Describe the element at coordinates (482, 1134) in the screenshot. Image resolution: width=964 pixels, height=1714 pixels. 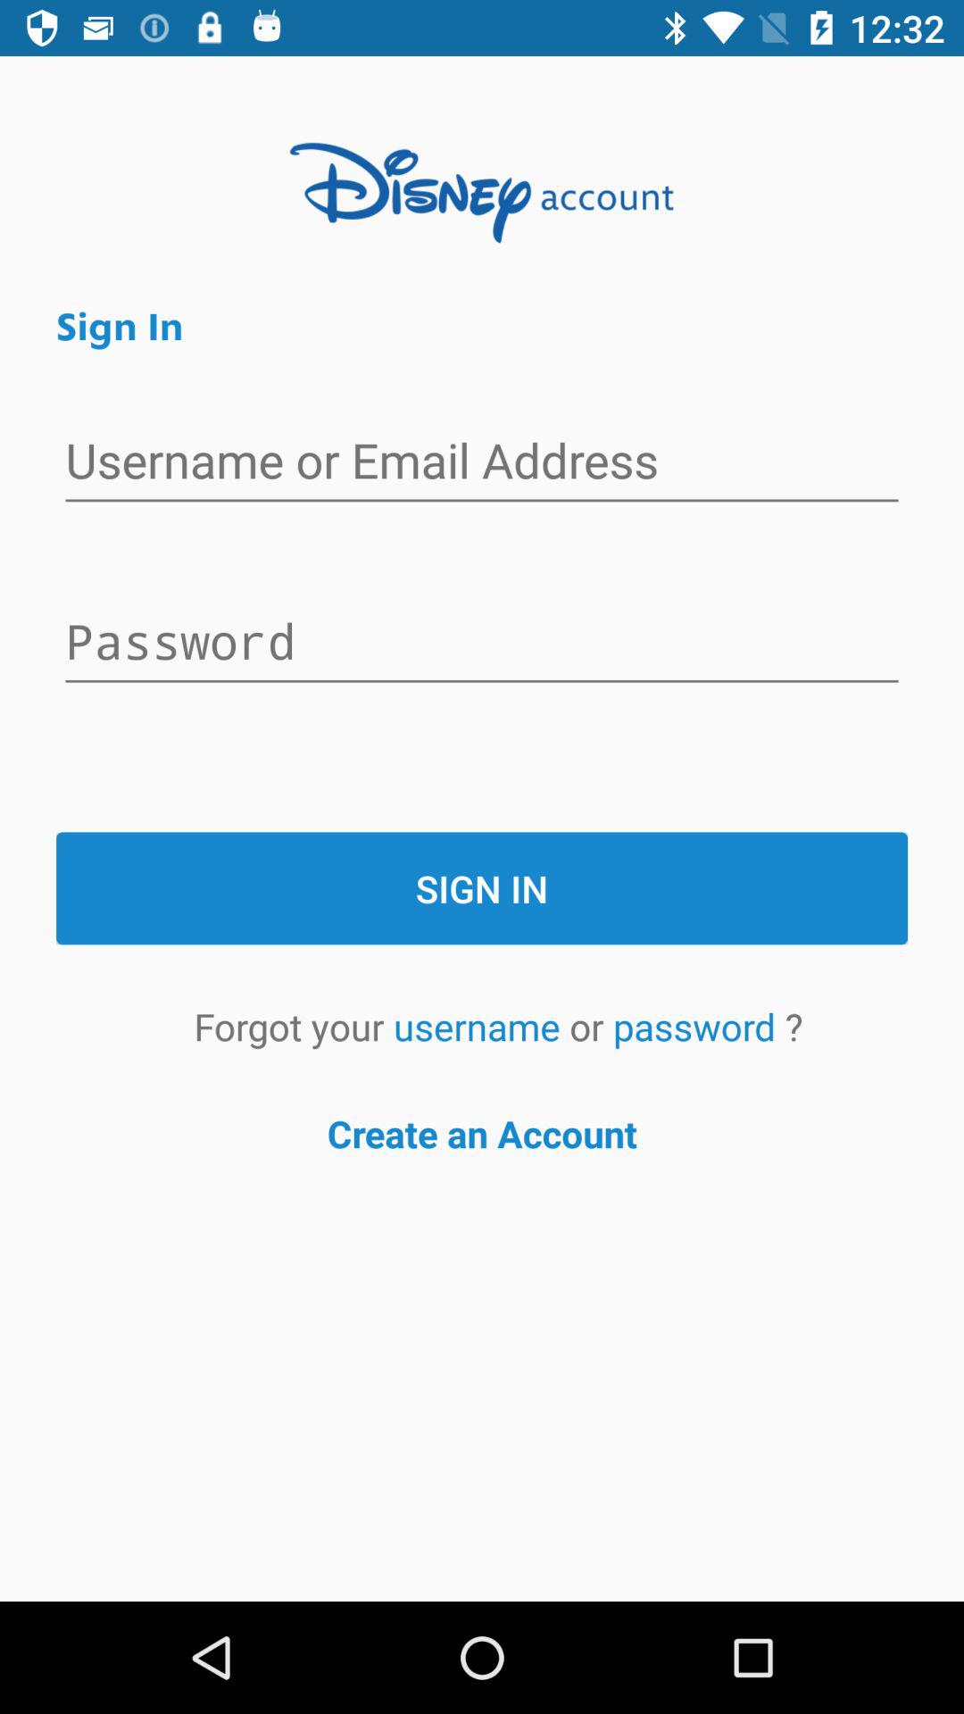
I see `turn on the create an account item` at that location.